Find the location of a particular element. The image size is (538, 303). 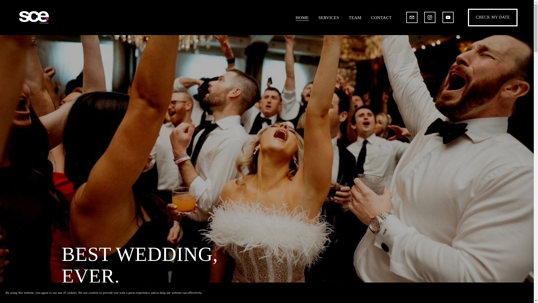

HOME is located at coordinates (302, 17).